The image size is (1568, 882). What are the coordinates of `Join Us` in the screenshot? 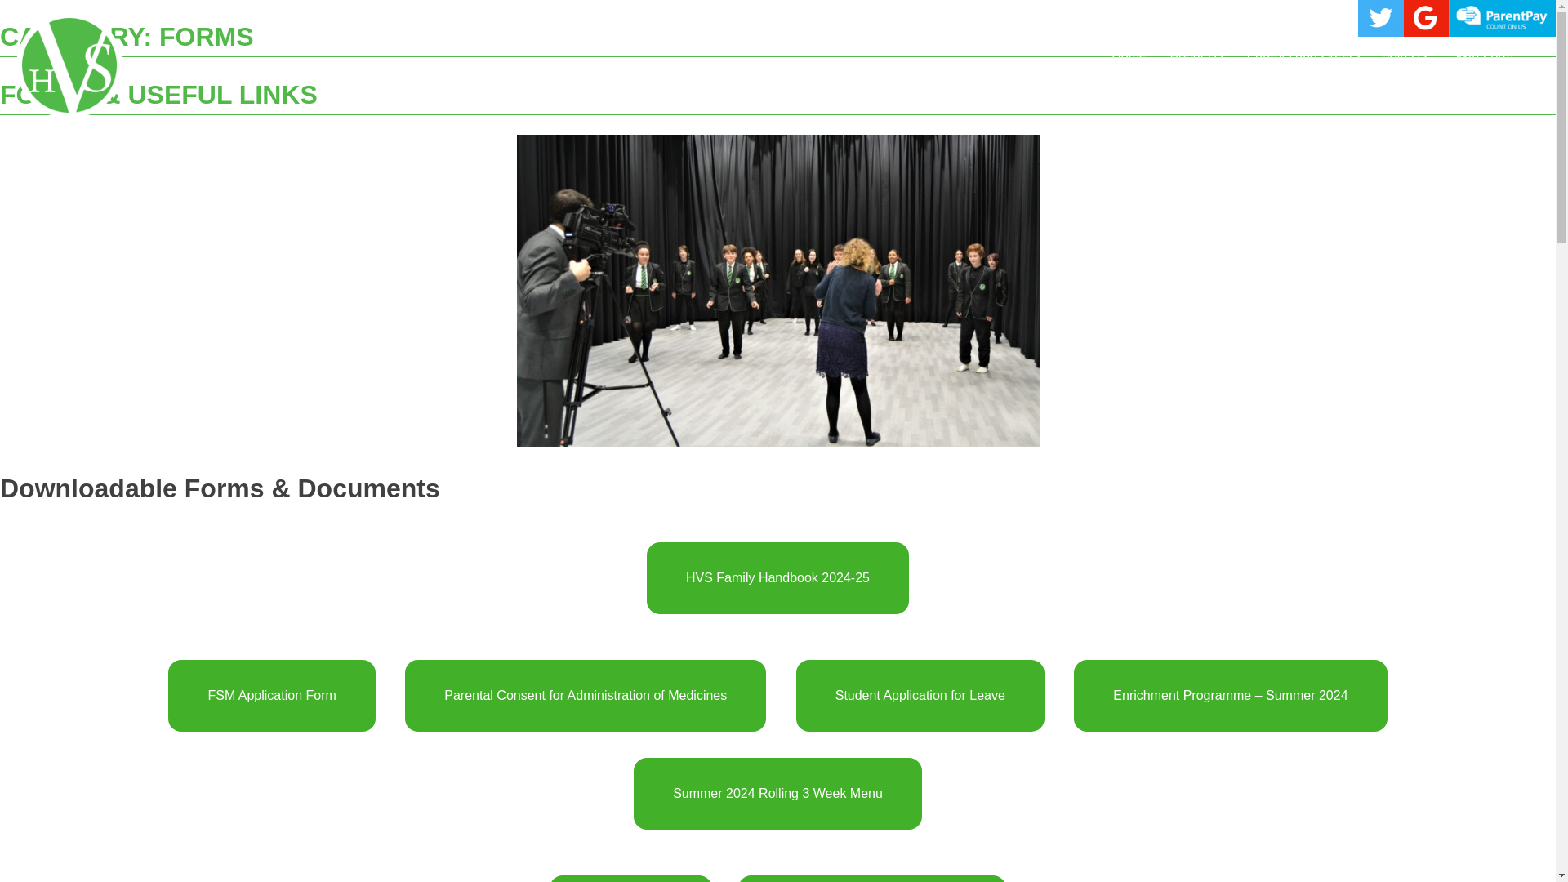 It's located at (1405, 56).